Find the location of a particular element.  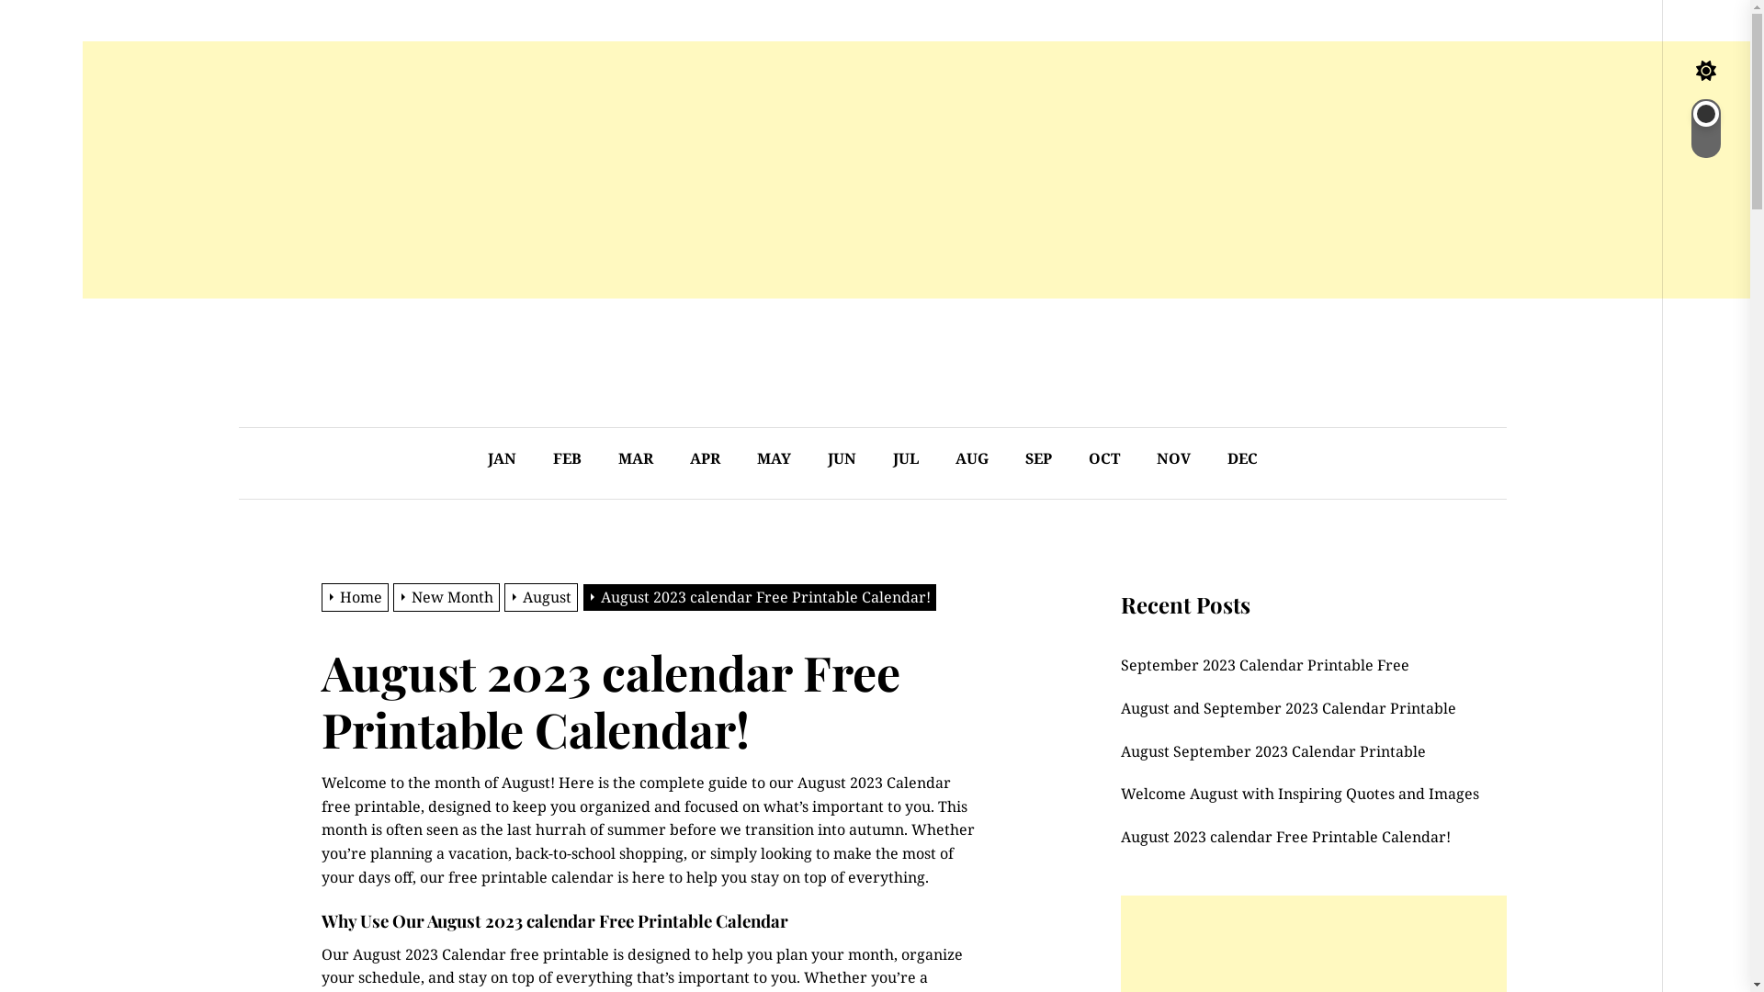

MAY is located at coordinates (774, 459).